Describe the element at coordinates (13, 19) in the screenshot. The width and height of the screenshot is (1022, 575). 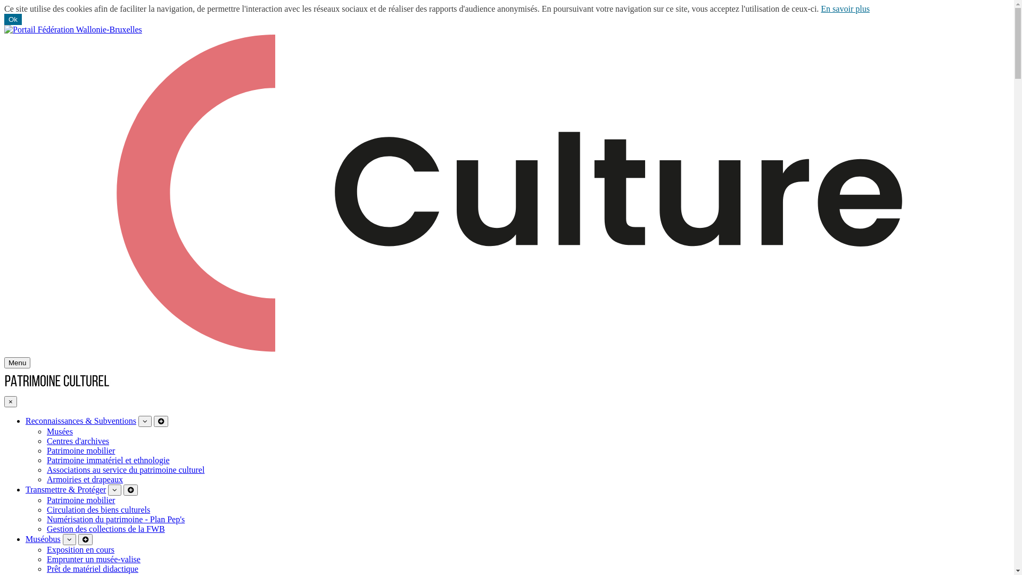
I see `Ok` at that location.